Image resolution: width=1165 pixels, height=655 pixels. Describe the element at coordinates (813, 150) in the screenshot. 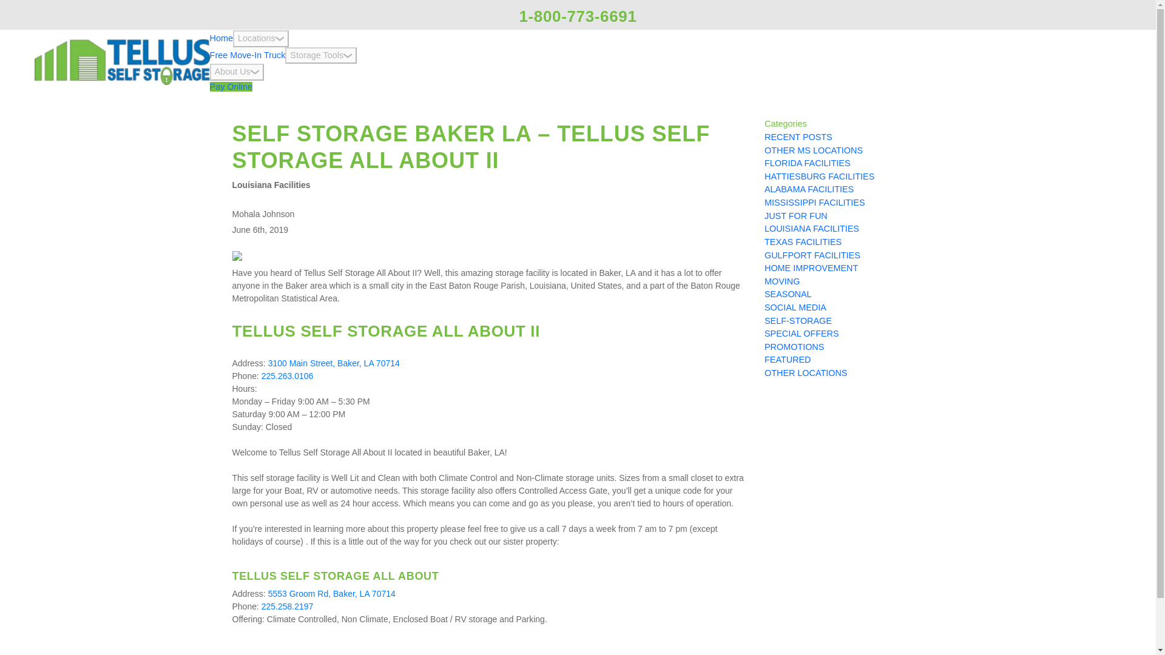

I see `OTHER MS LOCATIONS` at that location.